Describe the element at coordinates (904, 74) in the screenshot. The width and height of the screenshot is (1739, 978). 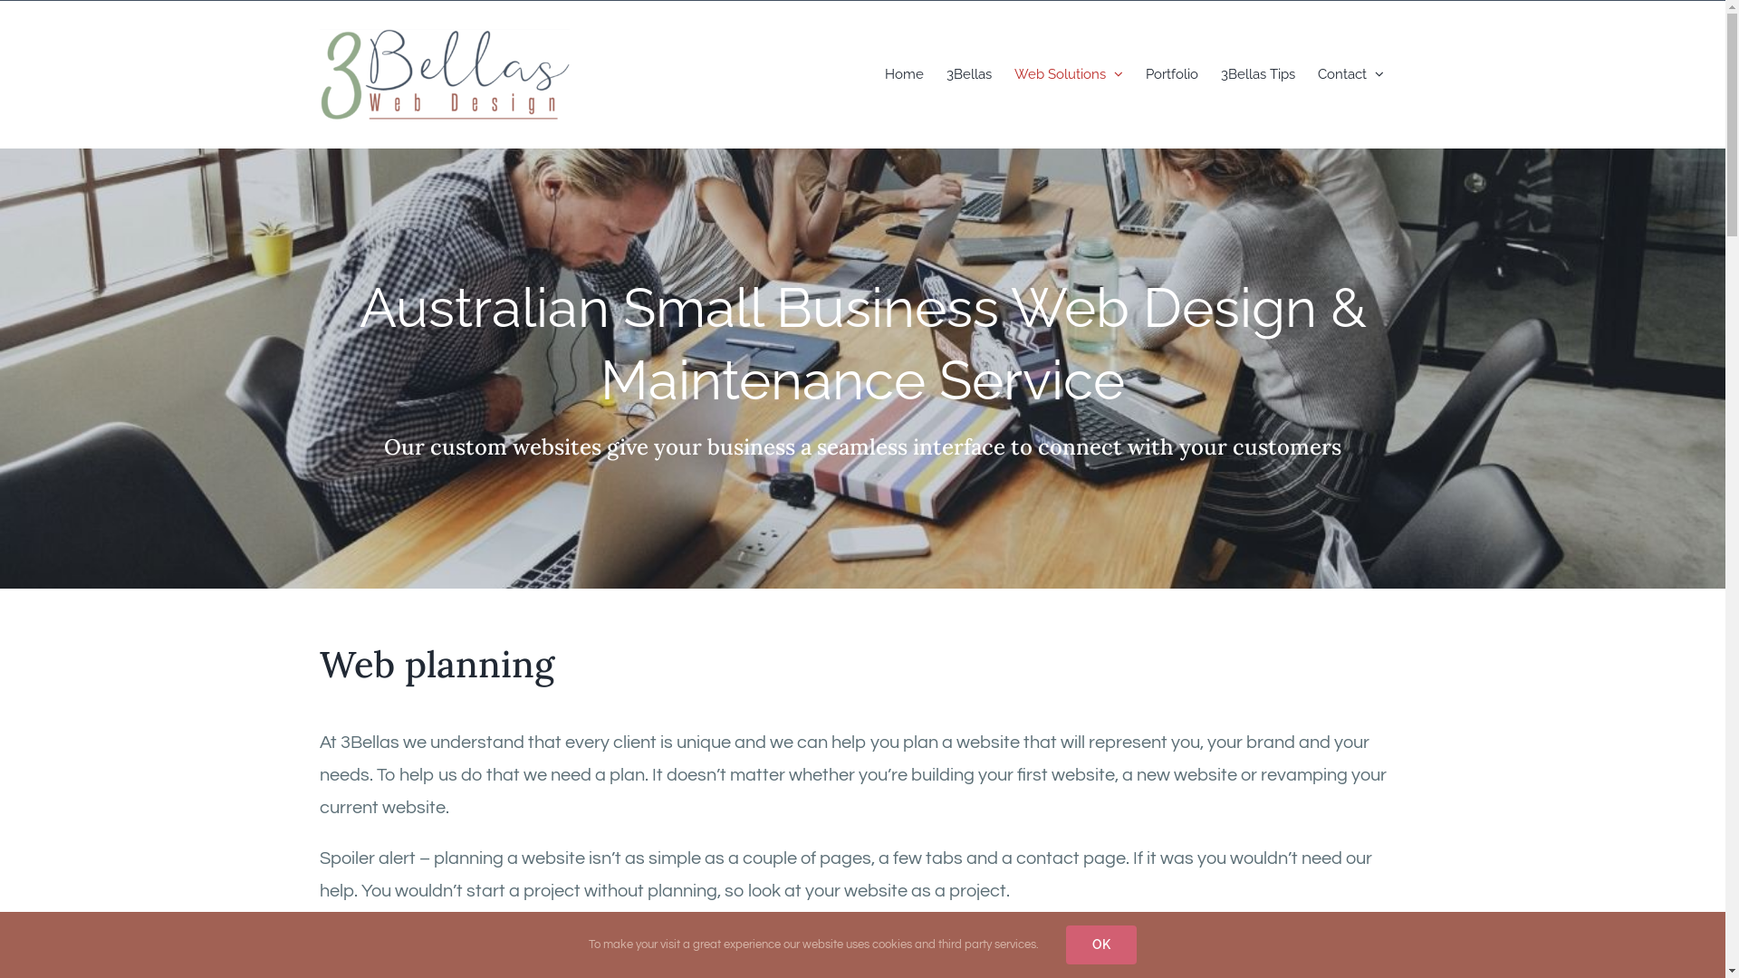
I see `Home` at that location.